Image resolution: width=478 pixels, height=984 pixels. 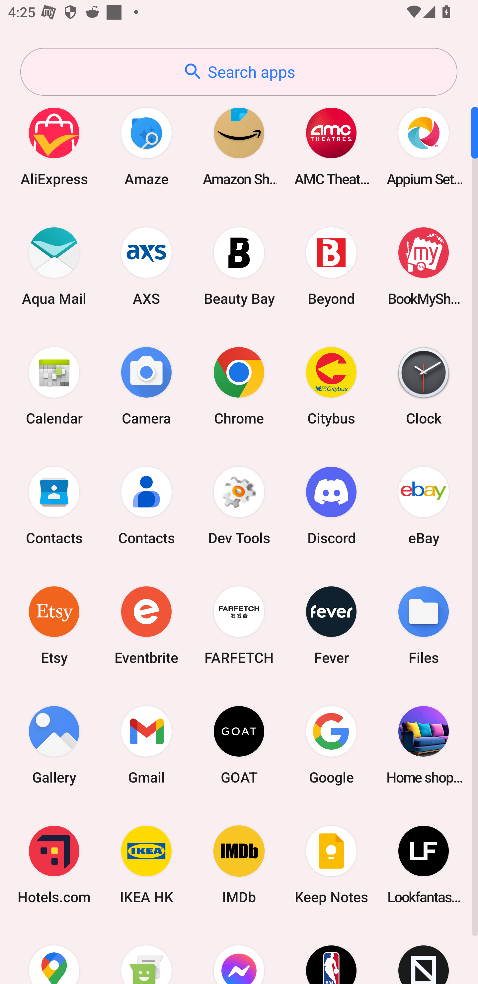 What do you see at coordinates (331, 505) in the screenshot?
I see `Discord` at bounding box center [331, 505].